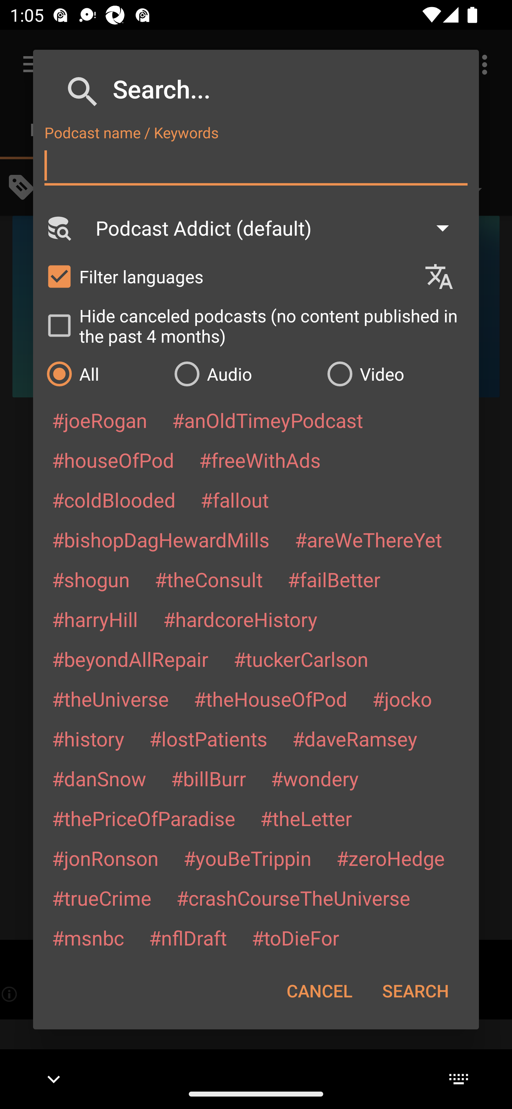  What do you see at coordinates (130, 658) in the screenshot?
I see `#beyondAllRepair` at bounding box center [130, 658].